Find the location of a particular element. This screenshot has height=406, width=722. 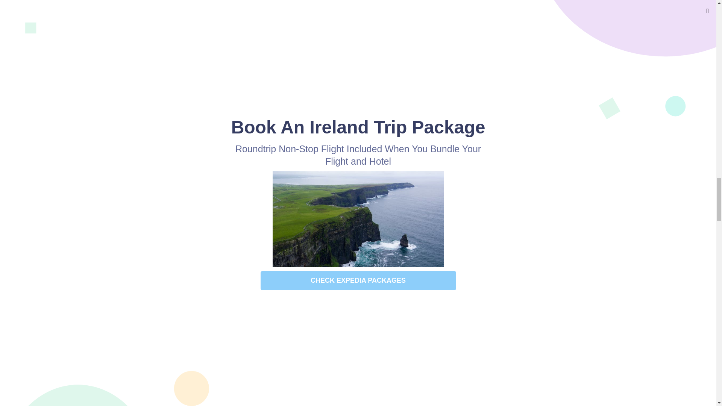

spiritual significance is located at coordinates (320, 1).